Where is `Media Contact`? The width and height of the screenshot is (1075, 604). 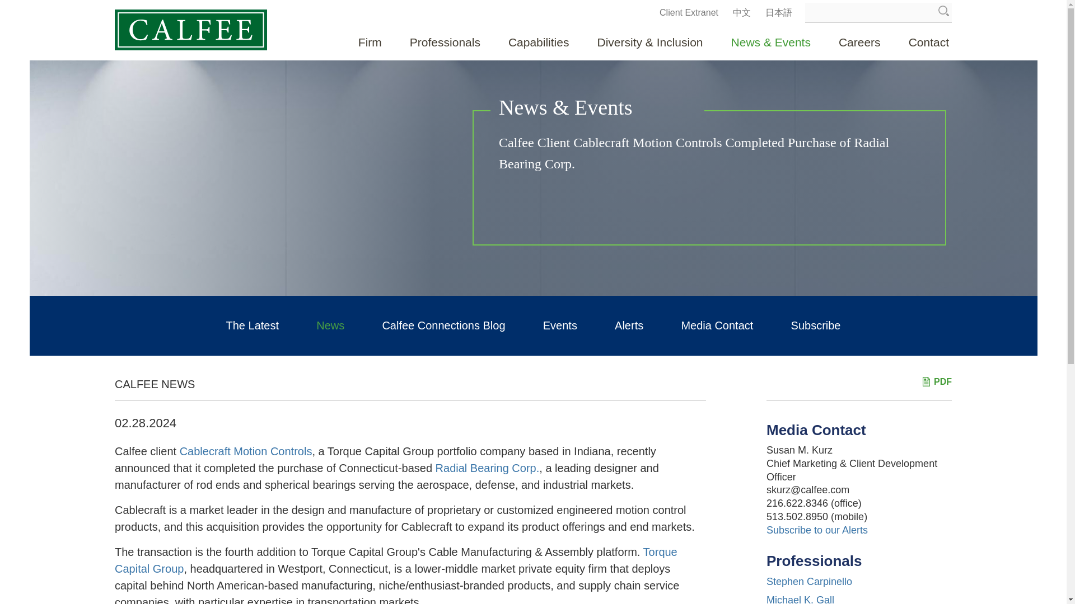
Media Contact is located at coordinates (717, 325).